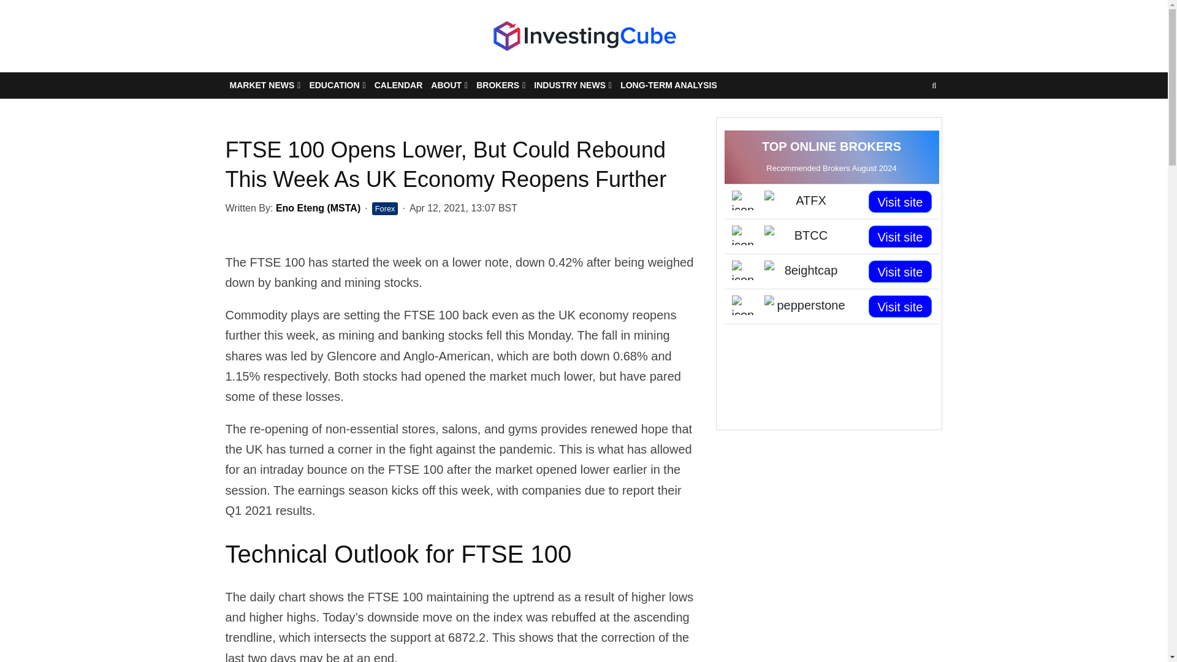 The image size is (1177, 662). I want to click on BROKERS, so click(500, 85).